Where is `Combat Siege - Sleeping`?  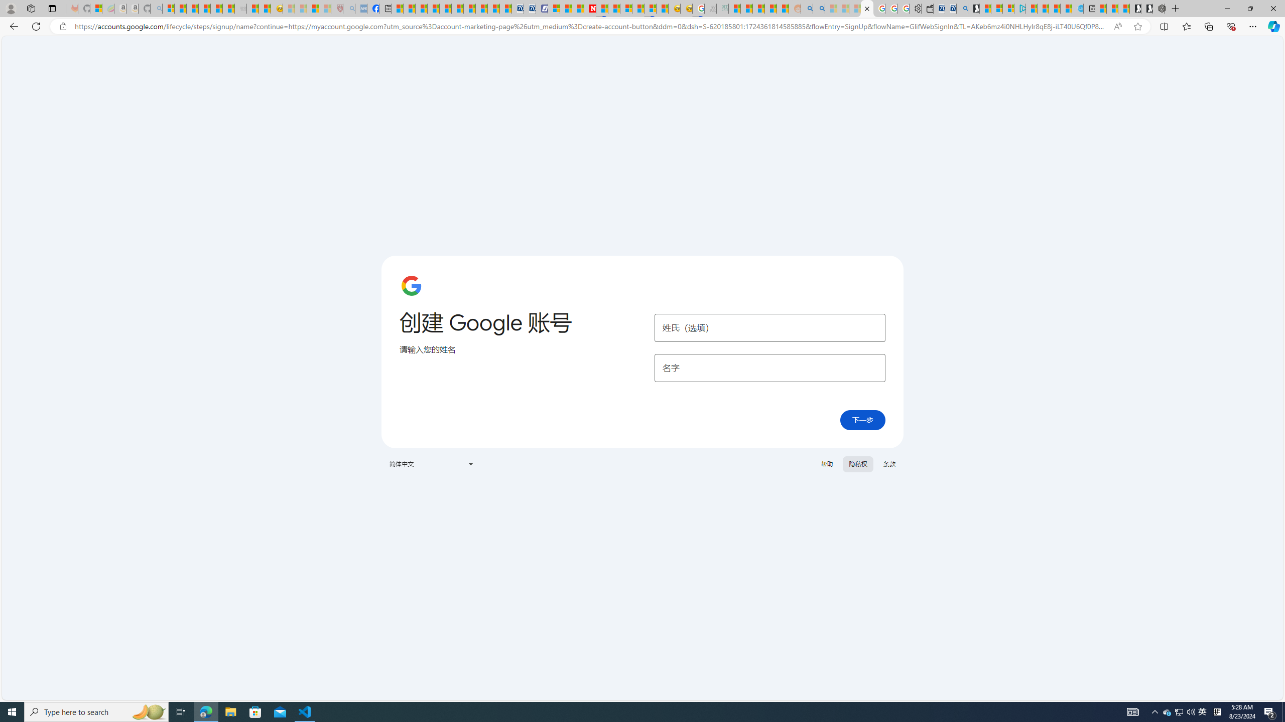 Combat Siege - Sleeping is located at coordinates (240, 9).